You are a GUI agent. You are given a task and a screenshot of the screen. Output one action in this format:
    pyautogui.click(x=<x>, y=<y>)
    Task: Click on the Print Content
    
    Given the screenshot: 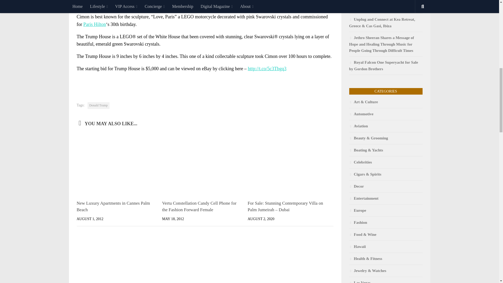 What is the action you would take?
    pyautogui.click(x=329, y=82)
    